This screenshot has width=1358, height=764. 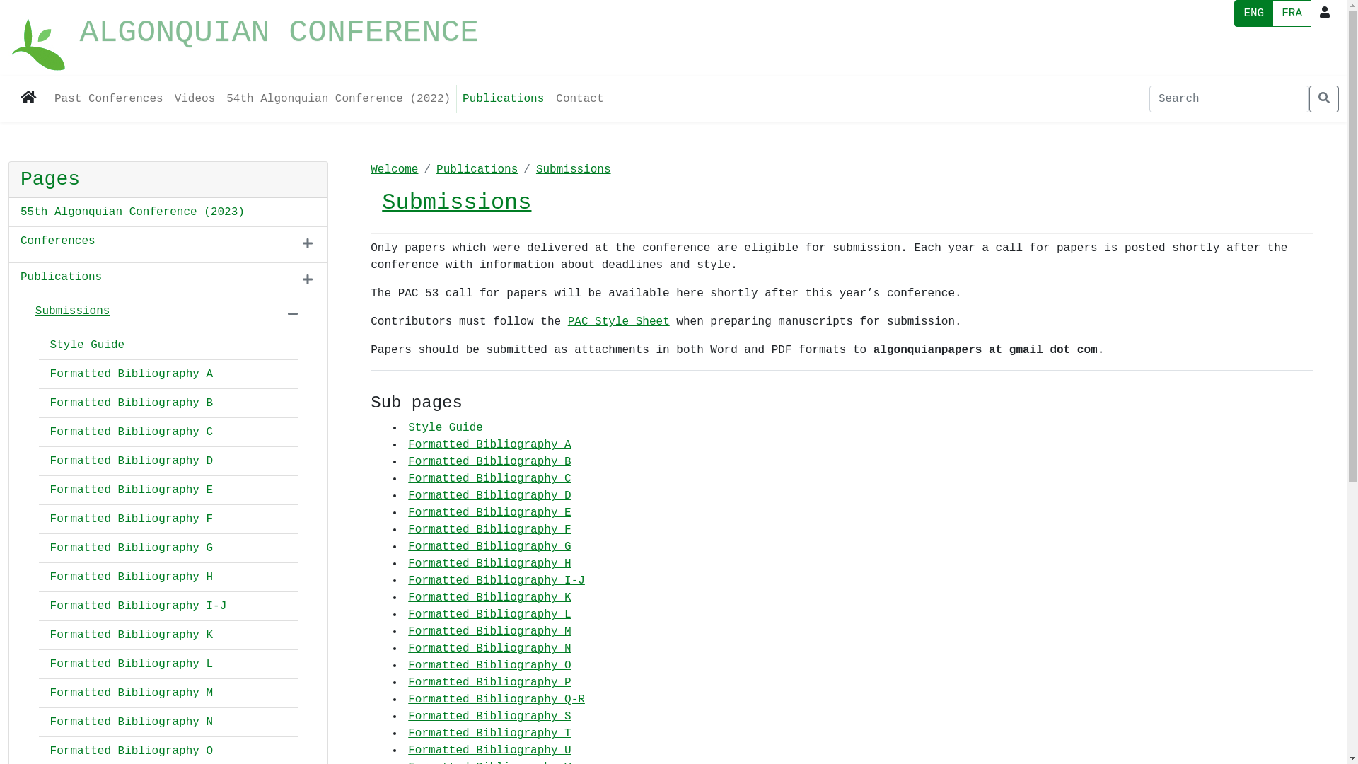 I want to click on Formatted Bibliography G, so click(x=132, y=548).